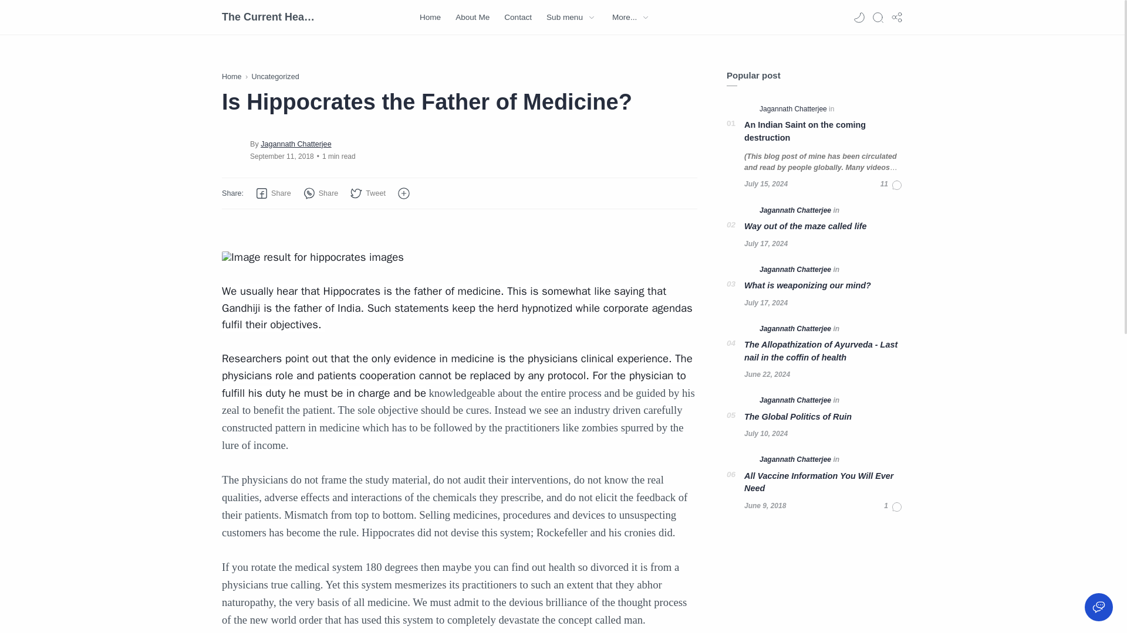 The height and width of the screenshot is (633, 1127). I want to click on Share to Whatsapp, so click(320, 193).